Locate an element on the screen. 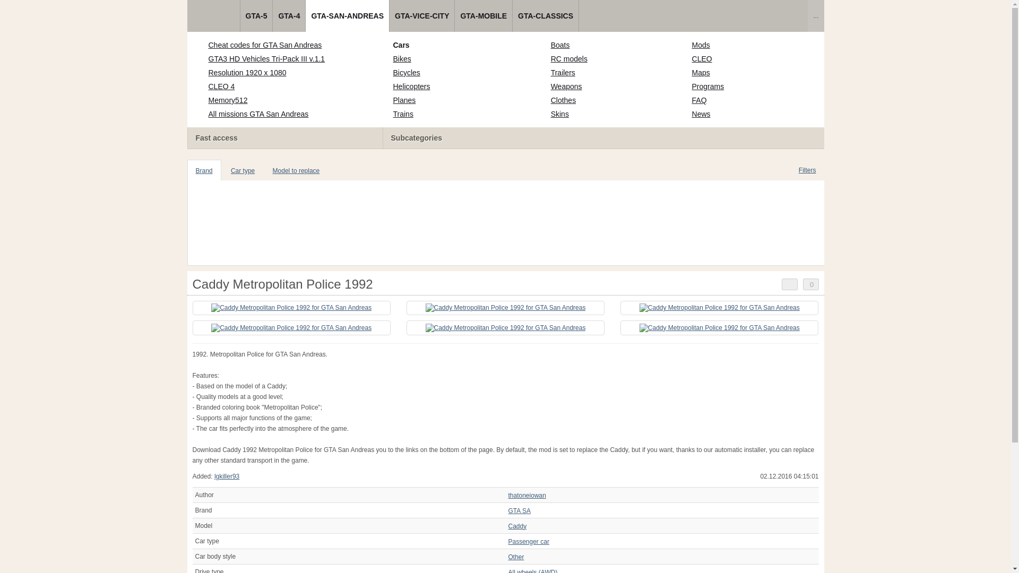 The image size is (1019, 573). GTA-4 is located at coordinates (289, 16).